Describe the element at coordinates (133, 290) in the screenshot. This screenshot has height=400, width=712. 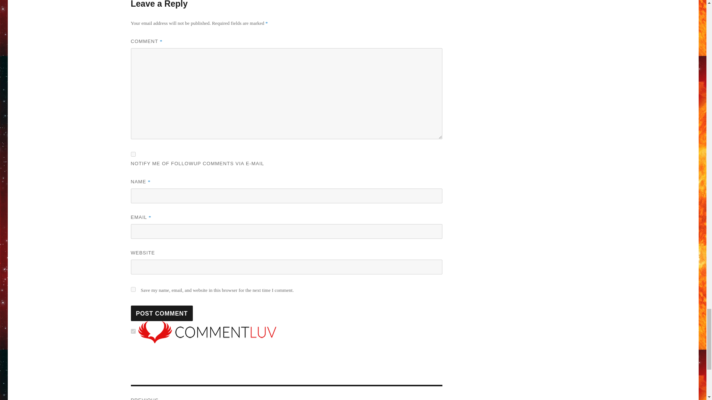
I see `yes` at that location.